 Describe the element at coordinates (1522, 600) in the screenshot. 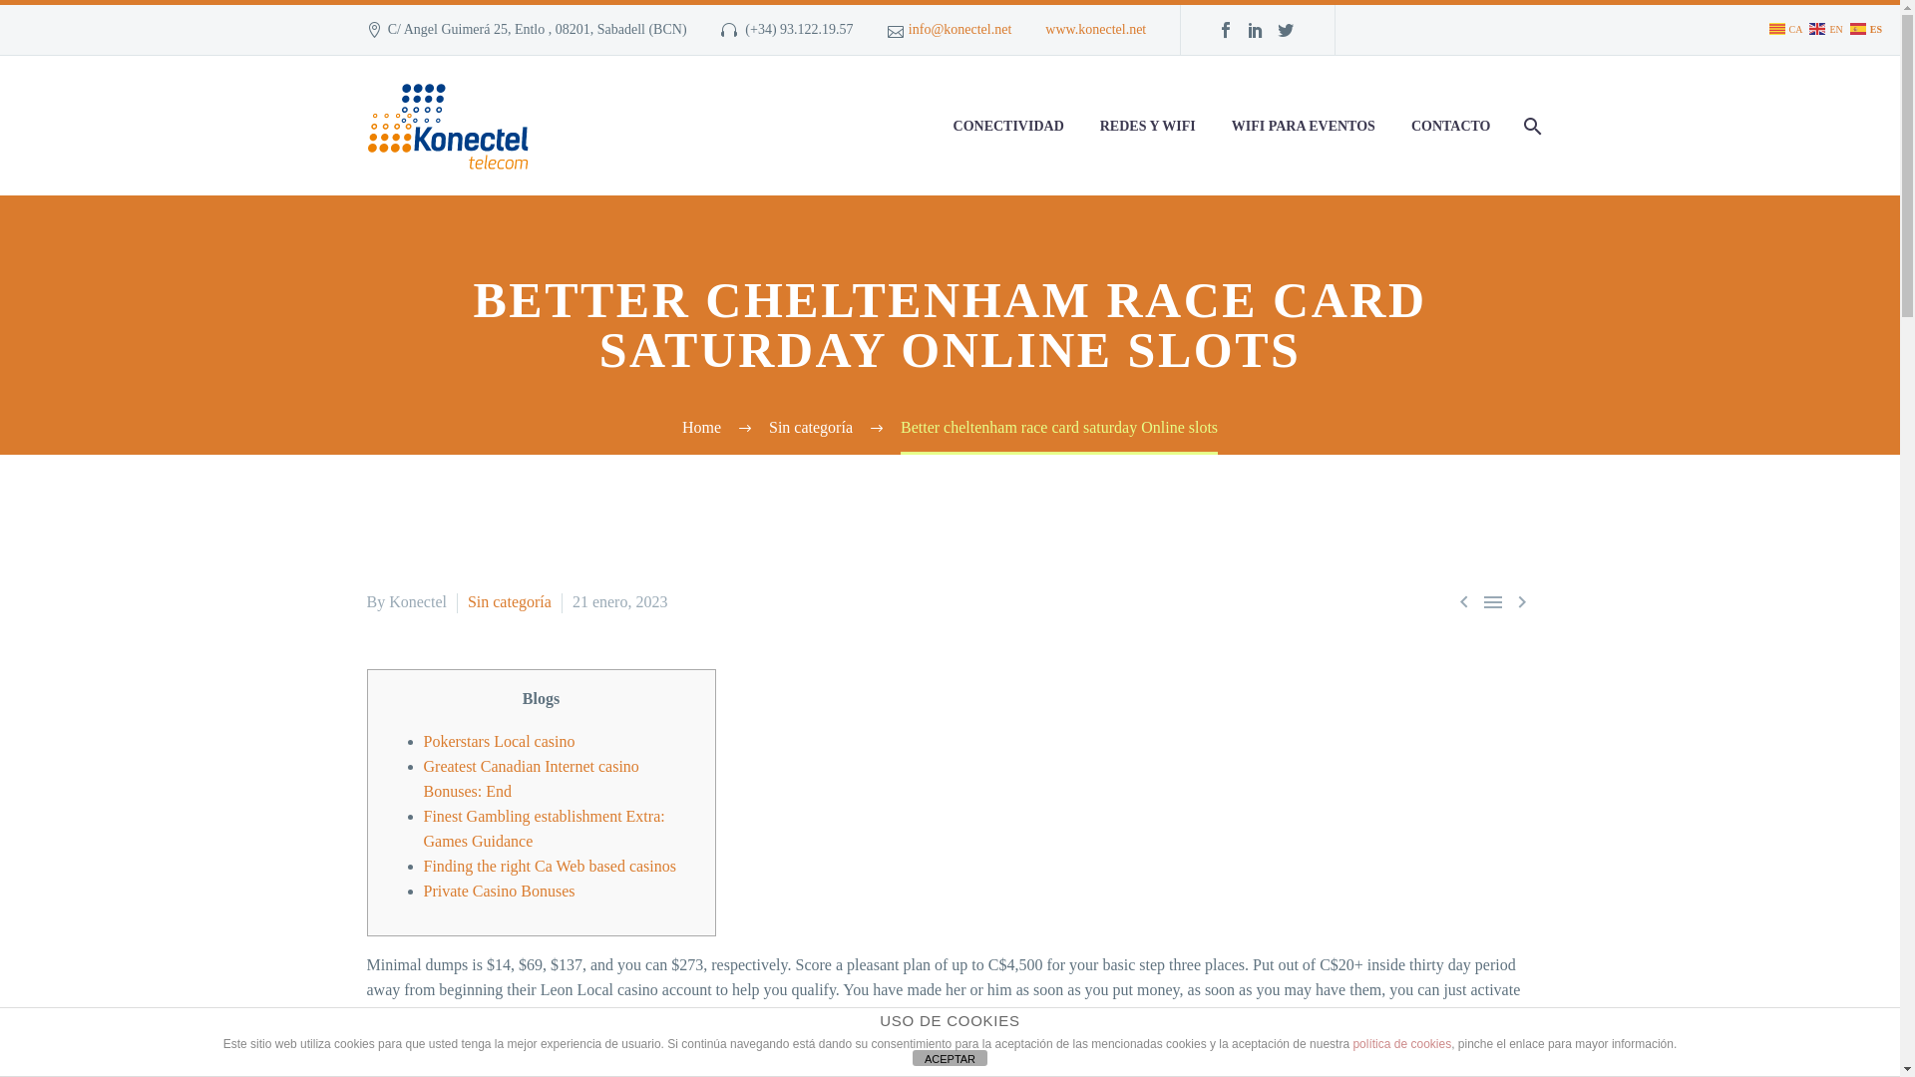

I see `Post Siguiente` at that location.